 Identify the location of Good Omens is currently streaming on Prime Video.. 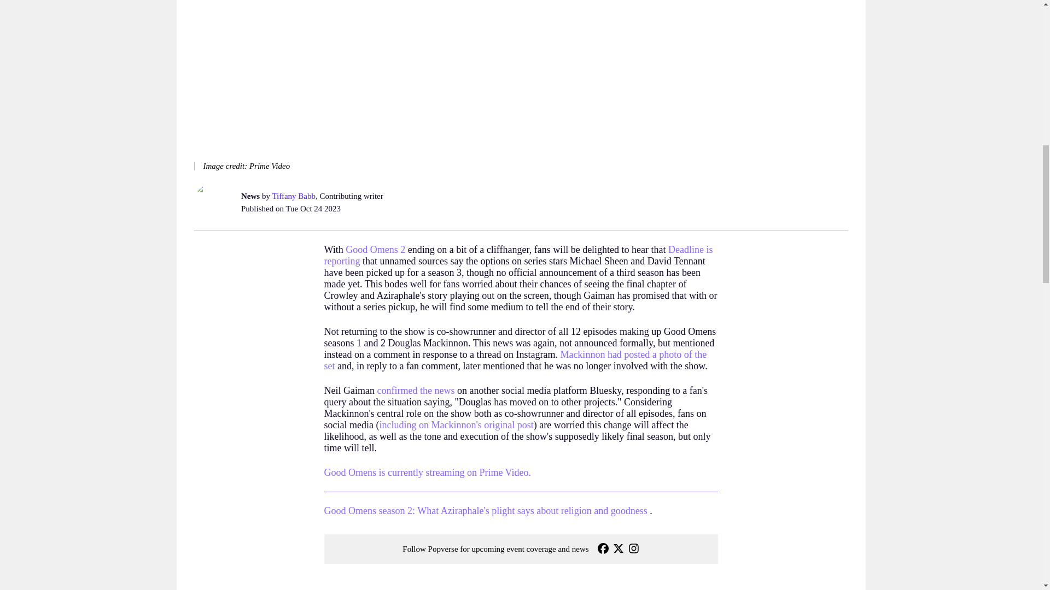
(427, 472).